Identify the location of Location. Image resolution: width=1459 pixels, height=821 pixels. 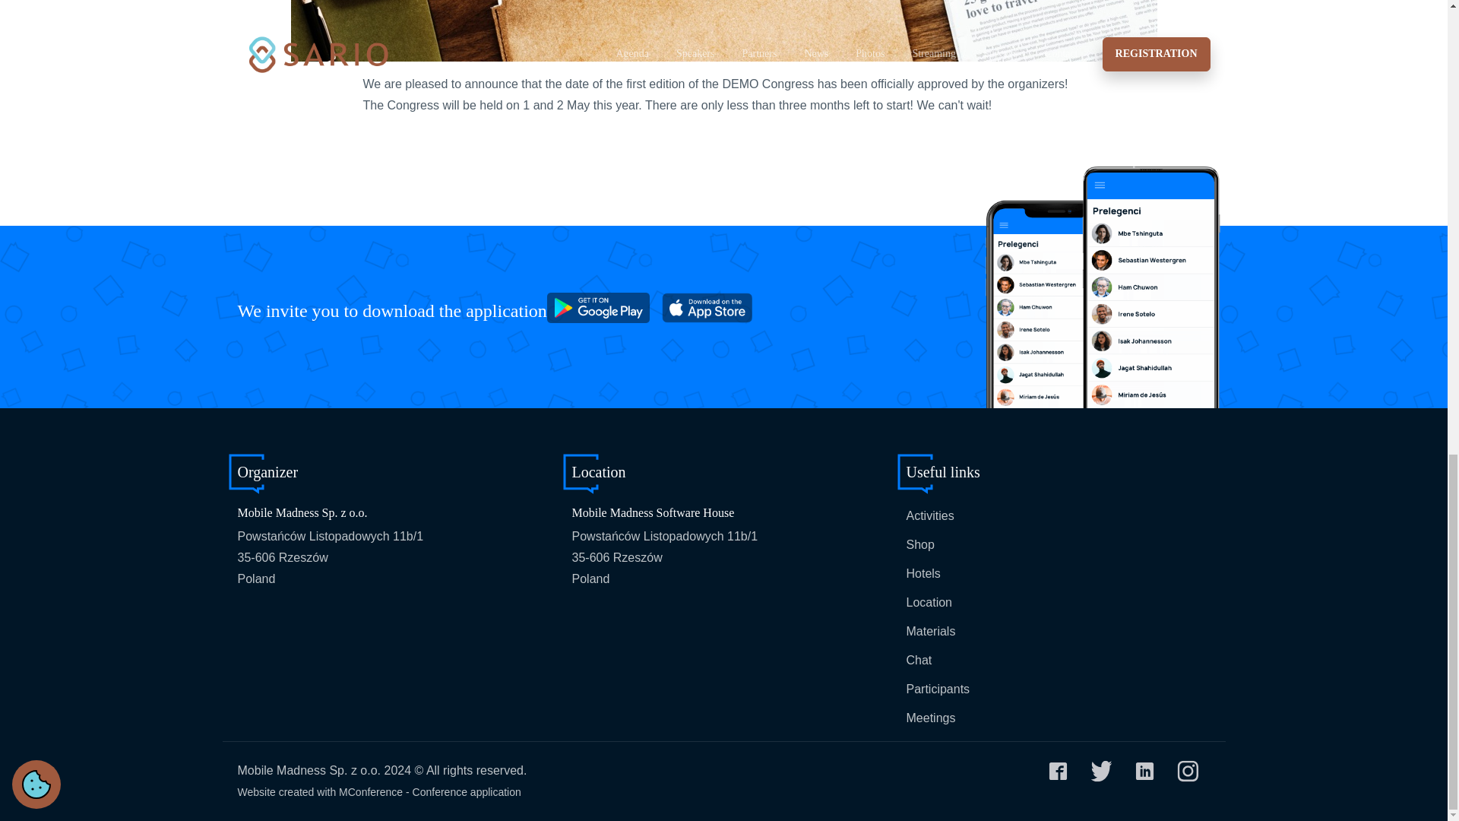
(929, 602).